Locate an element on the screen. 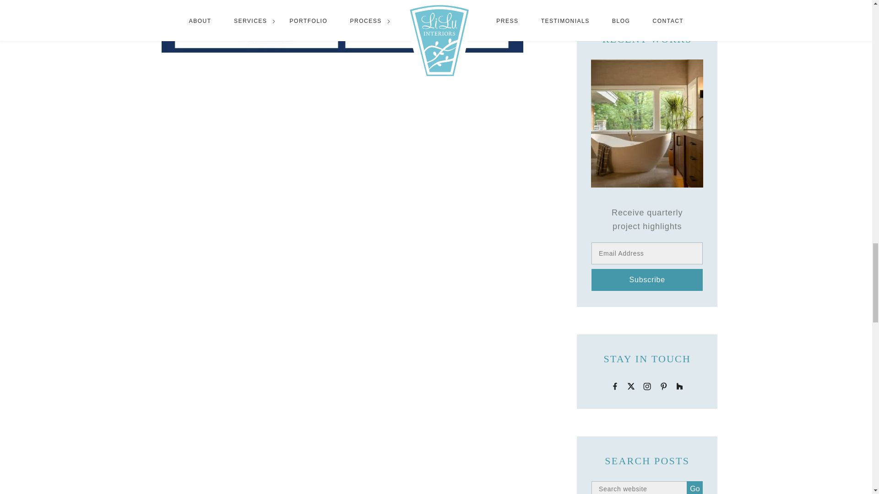  Instagram is located at coordinates (647, 386).